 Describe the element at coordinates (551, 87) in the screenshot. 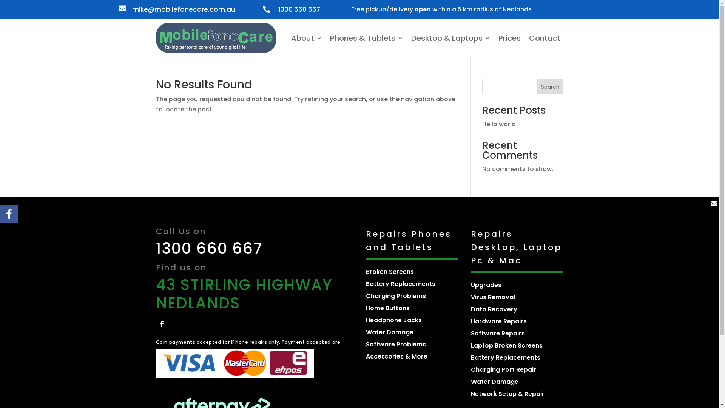

I see `Search` at that location.